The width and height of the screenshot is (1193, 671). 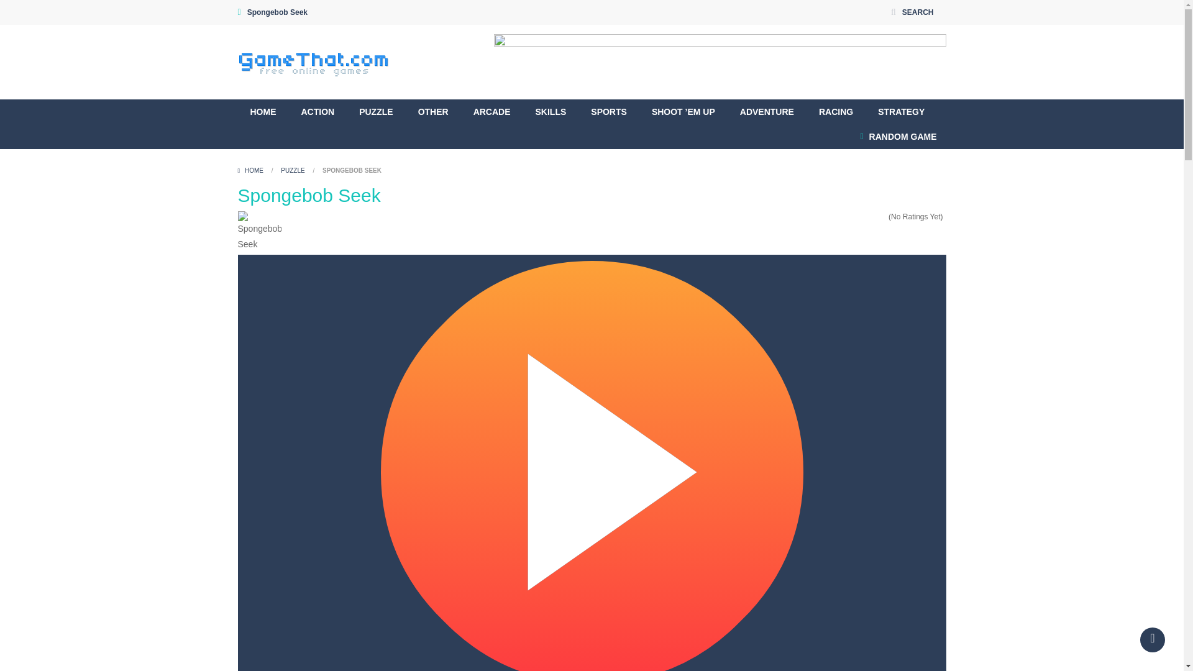 What do you see at coordinates (251, 170) in the screenshot?
I see `Home` at bounding box center [251, 170].